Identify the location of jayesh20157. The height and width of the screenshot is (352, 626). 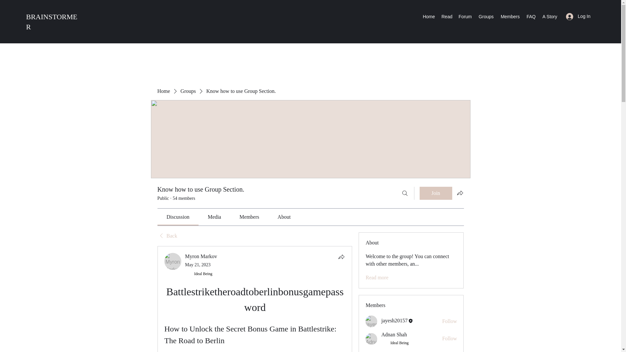
(394, 321).